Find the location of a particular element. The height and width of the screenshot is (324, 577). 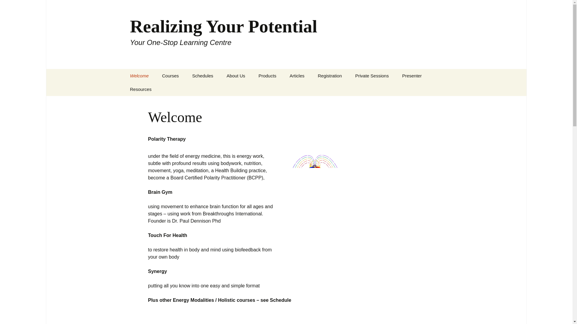

Products is located at coordinates (267, 76).